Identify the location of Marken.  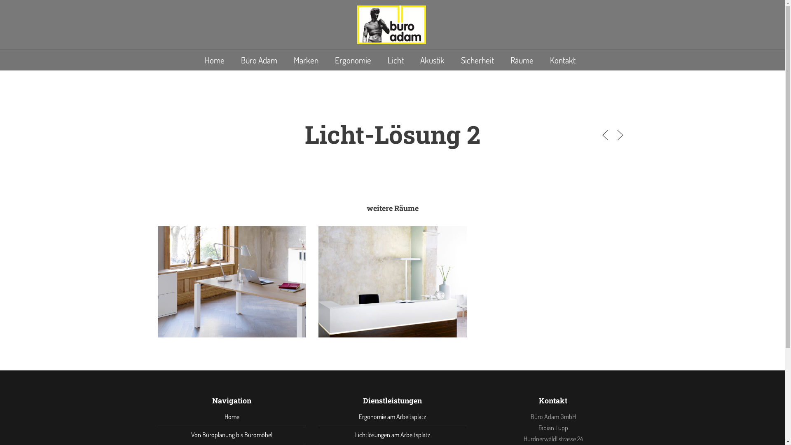
(306, 60).